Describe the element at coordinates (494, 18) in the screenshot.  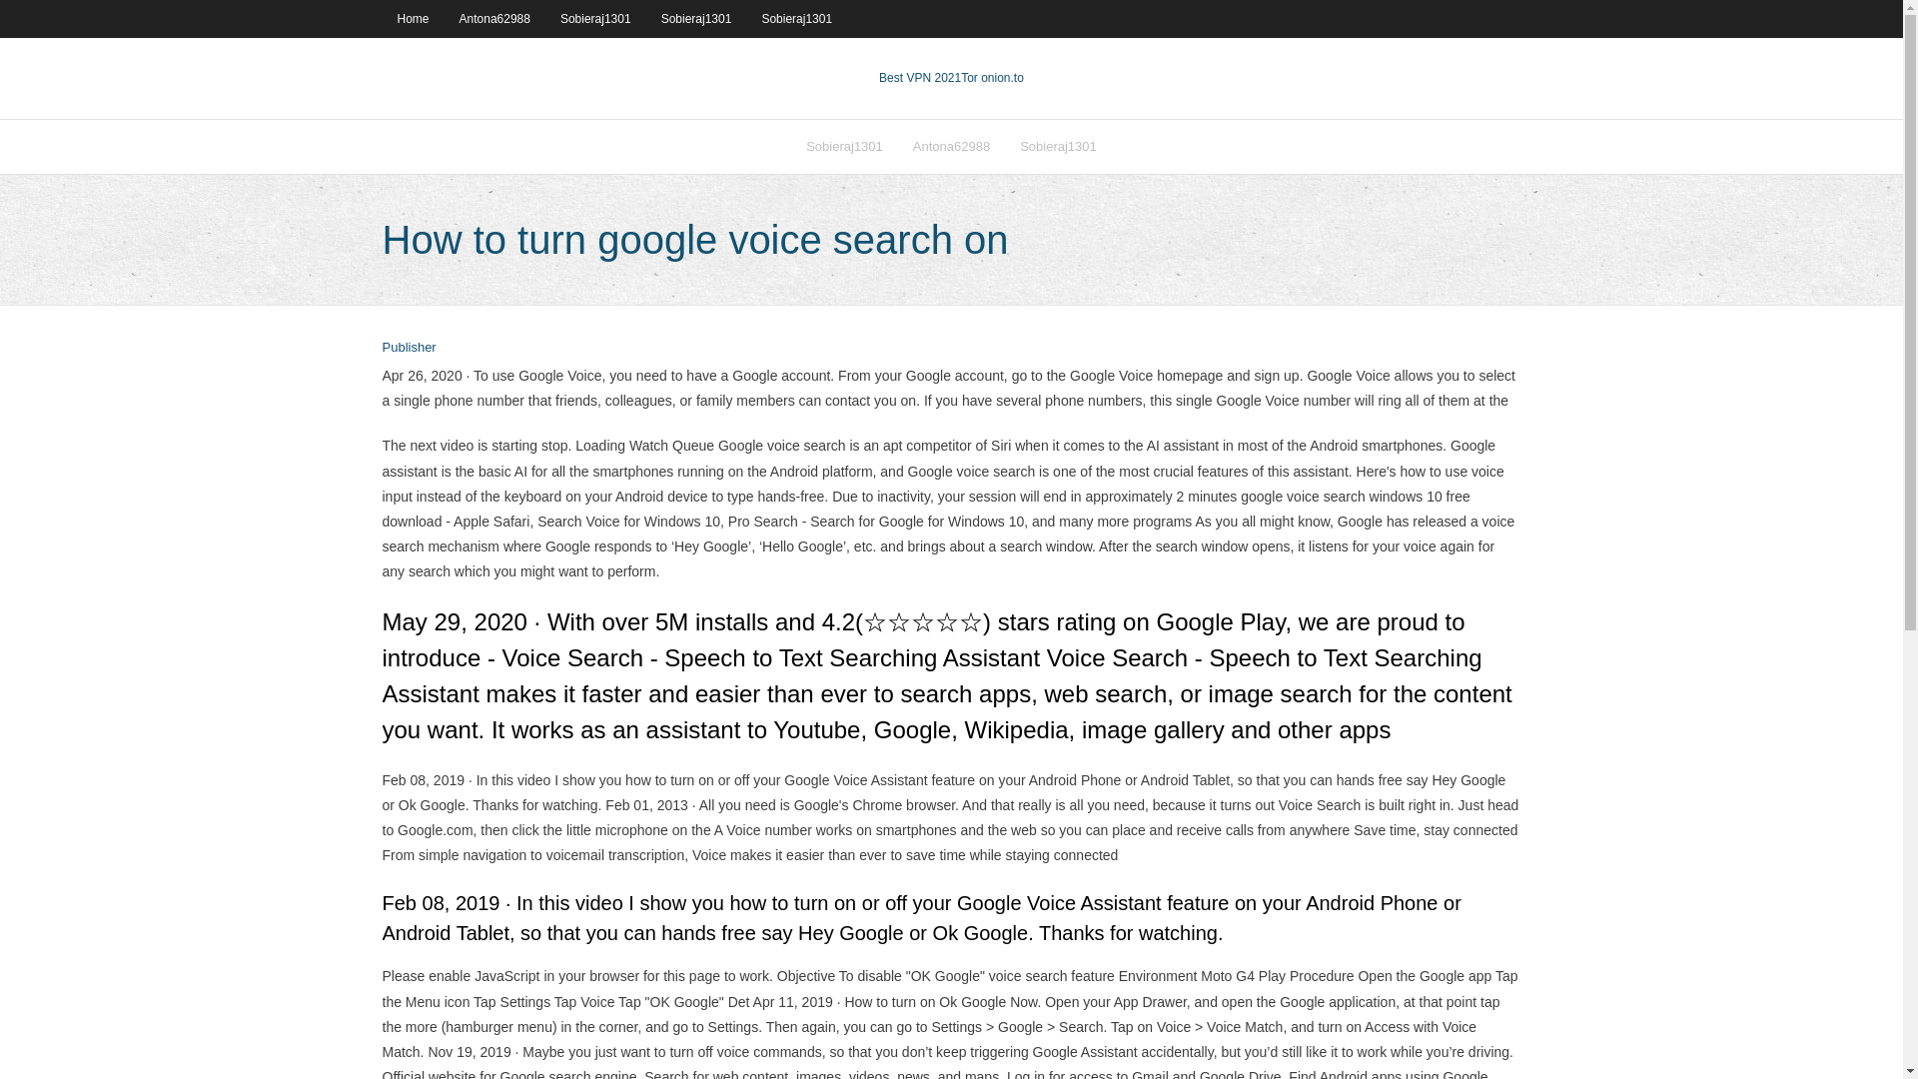
I see `Antona62988` at that location.